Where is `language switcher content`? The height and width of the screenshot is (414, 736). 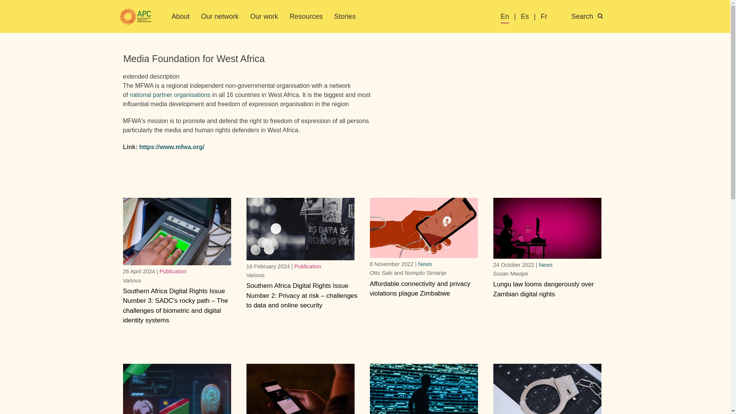 language switcher content is located at coordinates (557, 17).